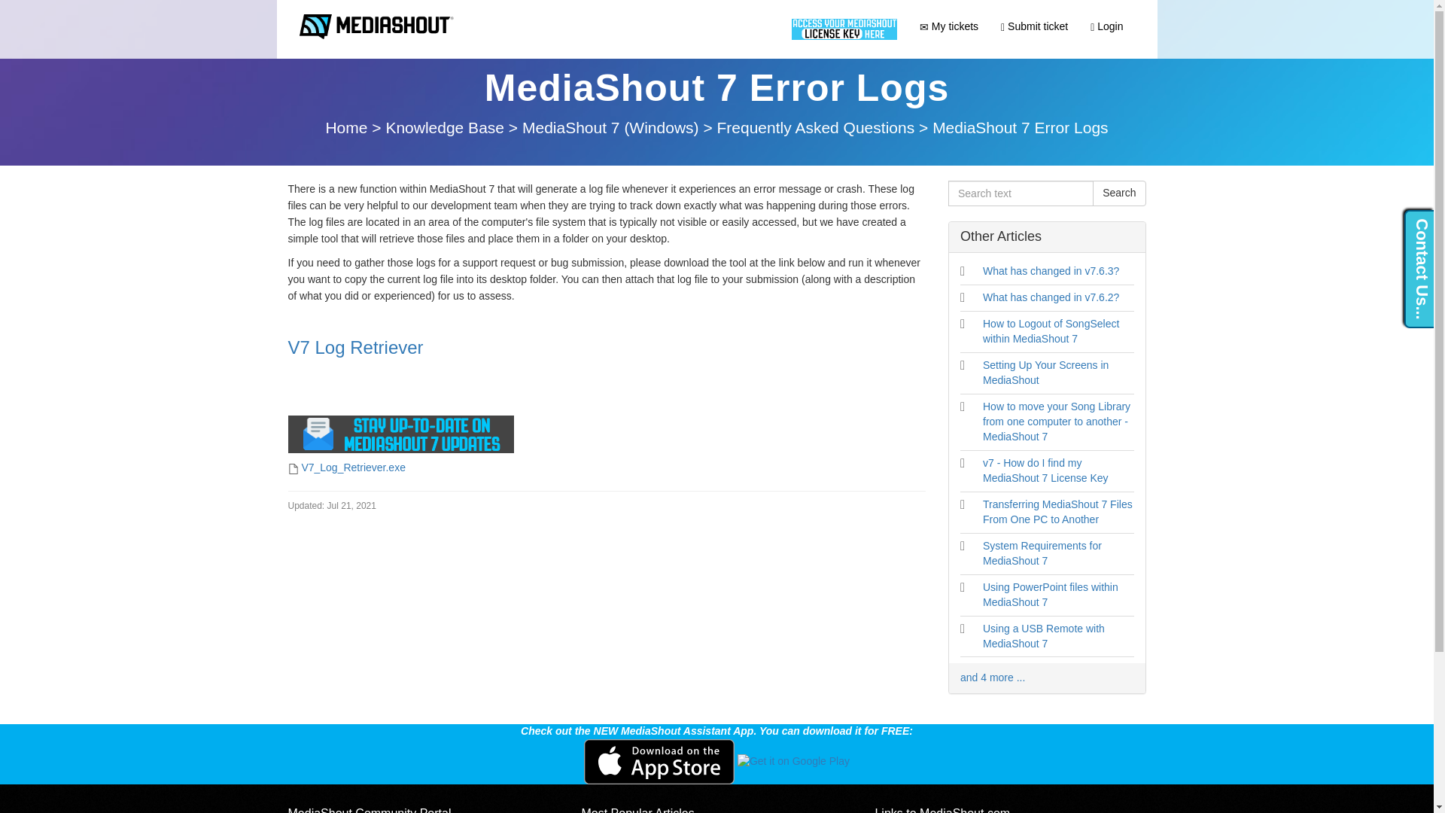 The height and width of the screenshot is (813, 1445). What do you see at coordinates (1051, 595) in the screenshot?
I see `Using PowerPoint files within MediaShout 7` at bounding box center [1051, 595].